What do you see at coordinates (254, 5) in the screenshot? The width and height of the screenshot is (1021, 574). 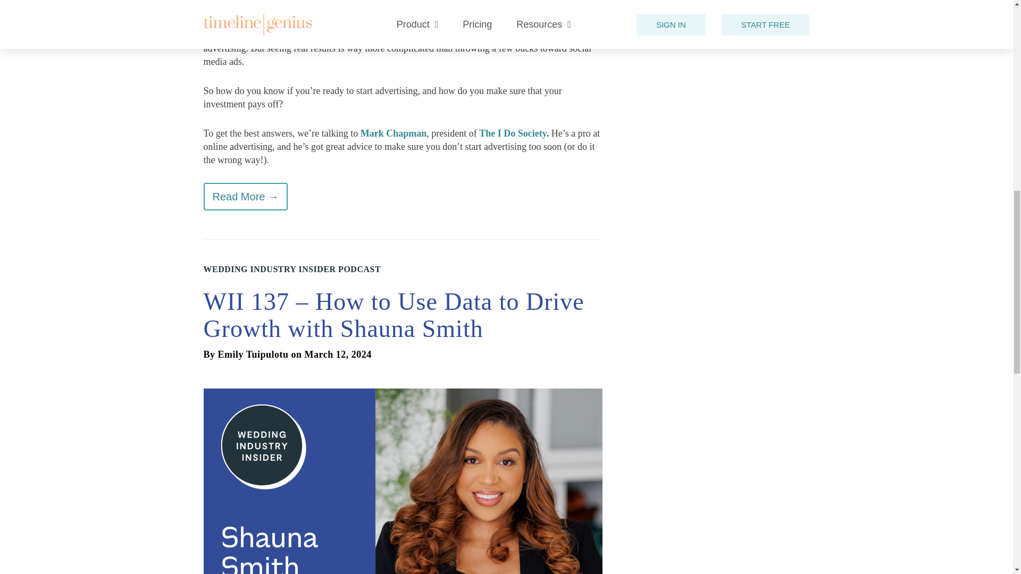 I see `Subscribe via RSS` at bounding box center [254, 5].